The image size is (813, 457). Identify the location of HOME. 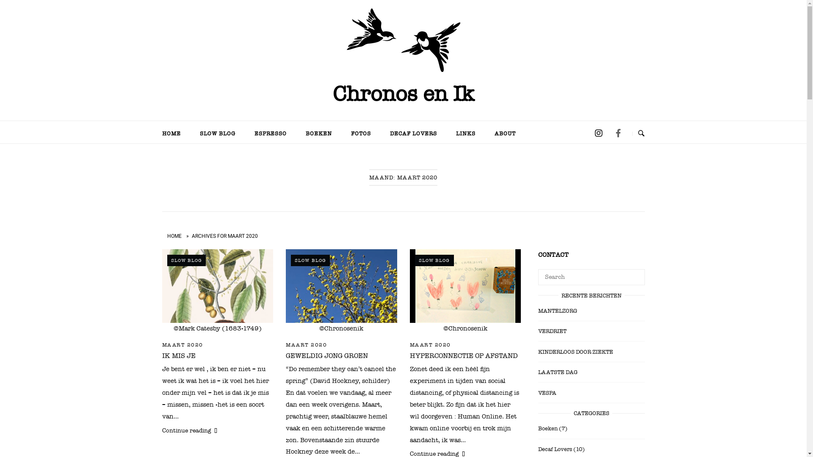
(171, 134).